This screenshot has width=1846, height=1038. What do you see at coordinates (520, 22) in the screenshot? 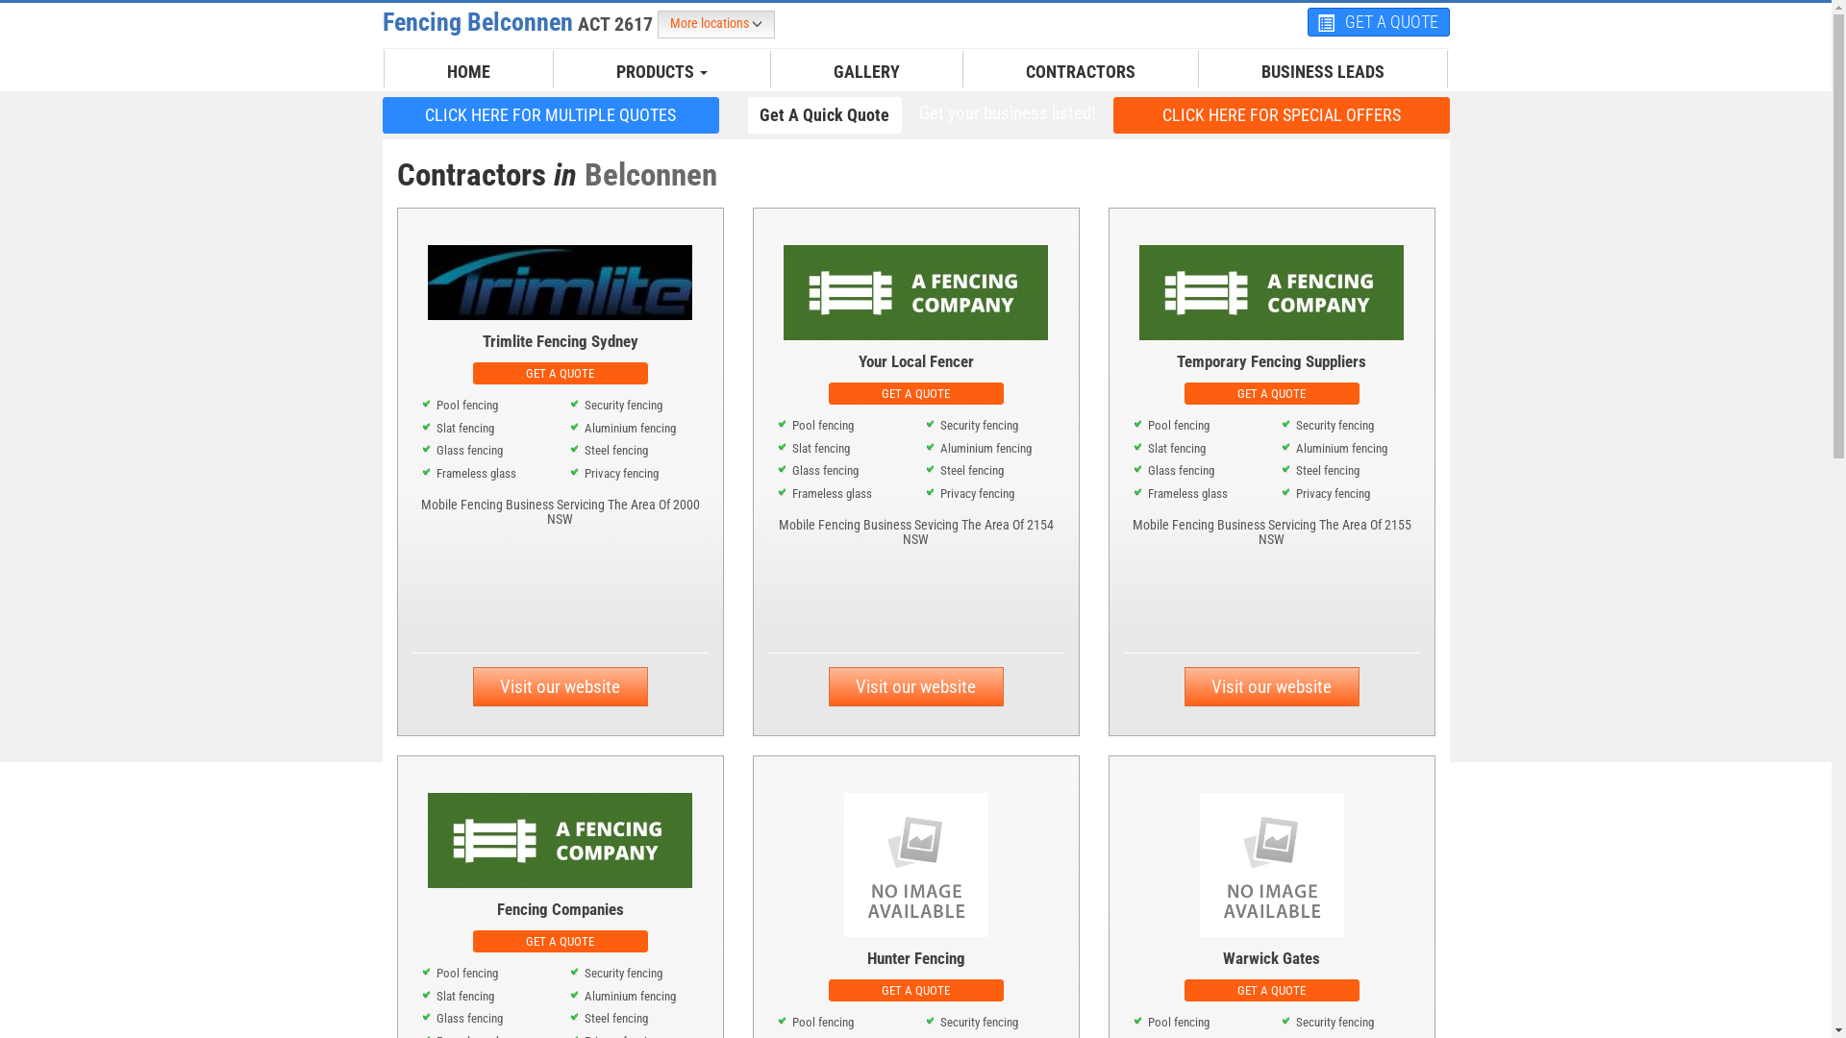
I see `Fencing Belconnen ACT 2617` at bounding box center [520, 22].